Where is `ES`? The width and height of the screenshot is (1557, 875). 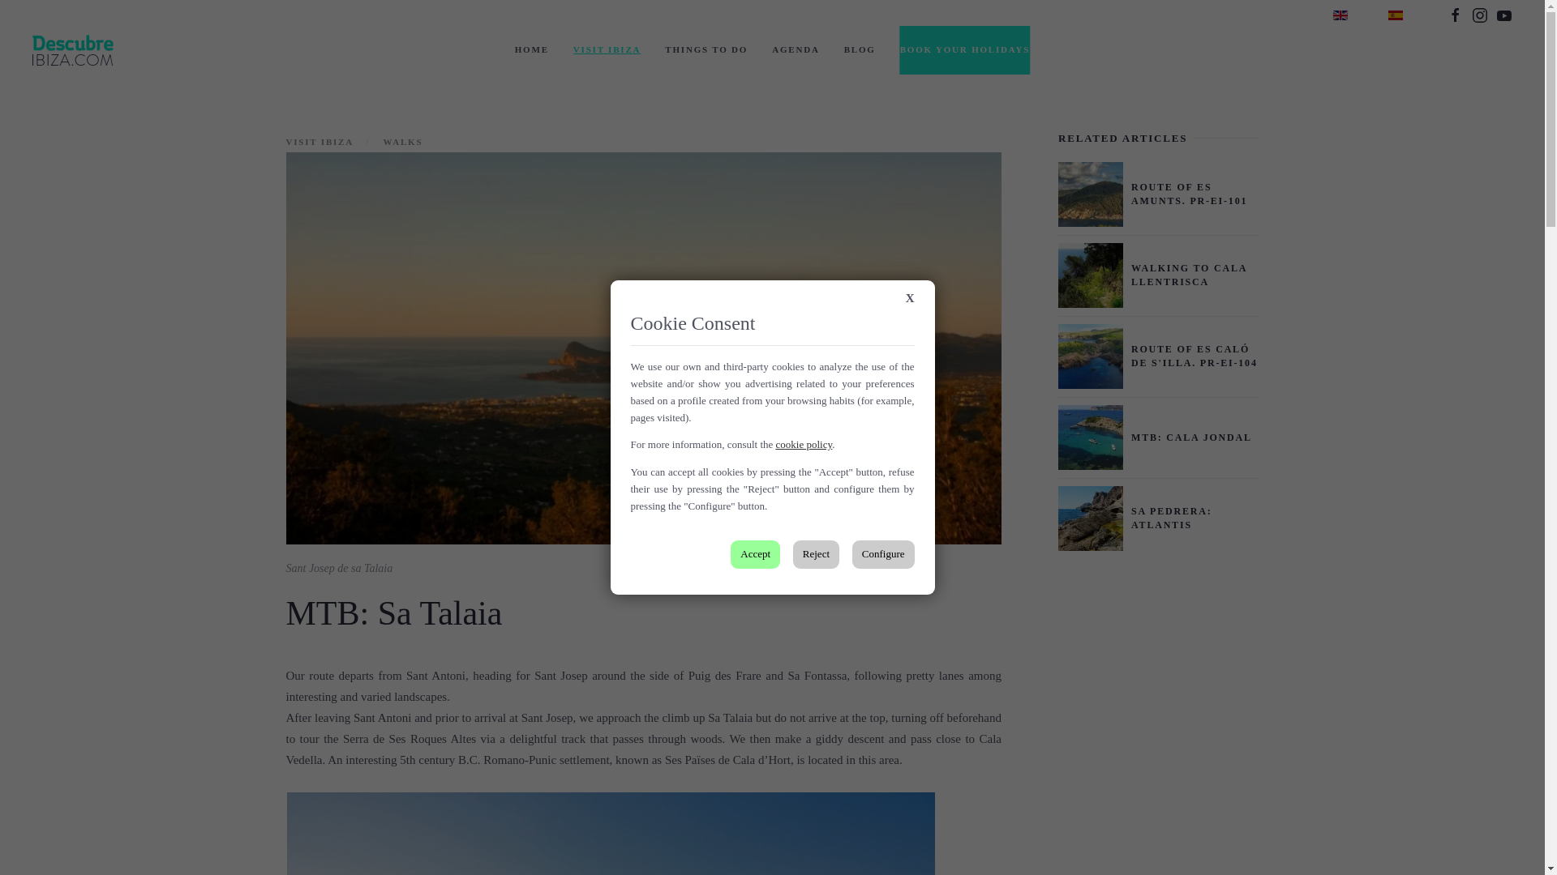 ES is located at coordinates (1395, 14).